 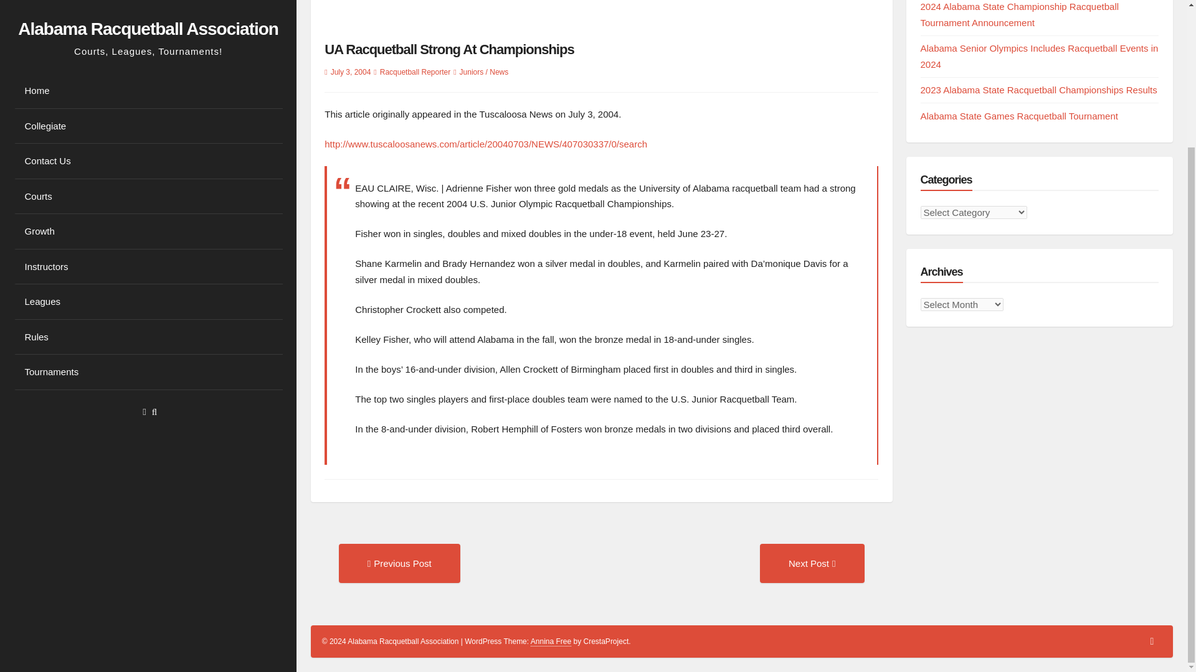 What do you see at coordinates (148, 17) in the screenshot?
I see `Courts` at bounding box center [148, 17].